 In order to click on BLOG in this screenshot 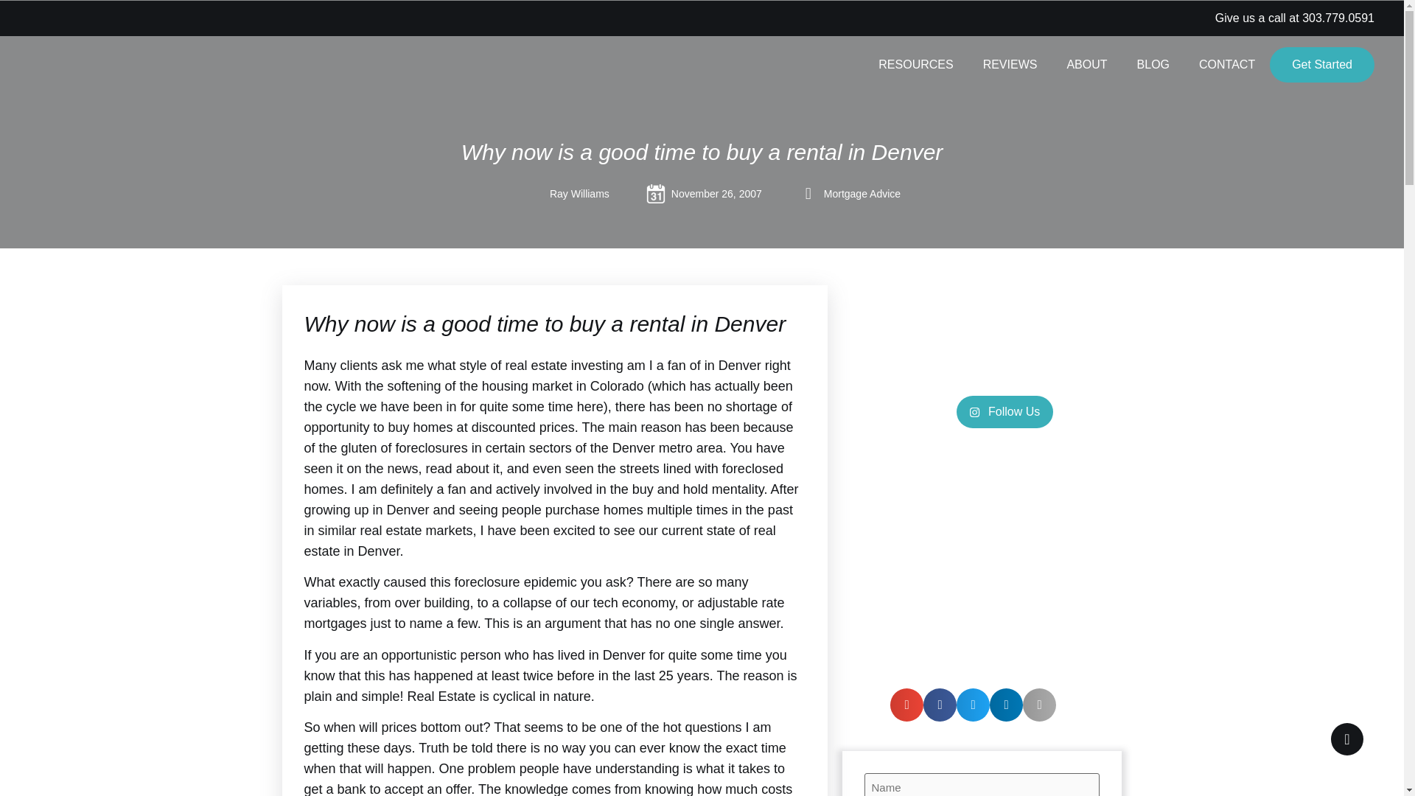, I will do `click(1153, 65)`.